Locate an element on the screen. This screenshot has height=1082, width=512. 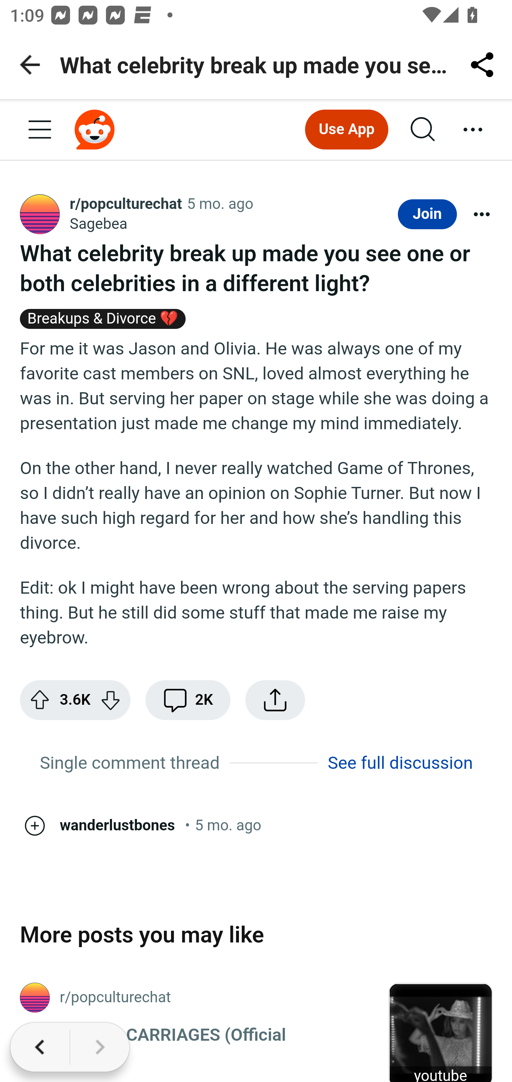
Join is located at coordinates (427, 215).